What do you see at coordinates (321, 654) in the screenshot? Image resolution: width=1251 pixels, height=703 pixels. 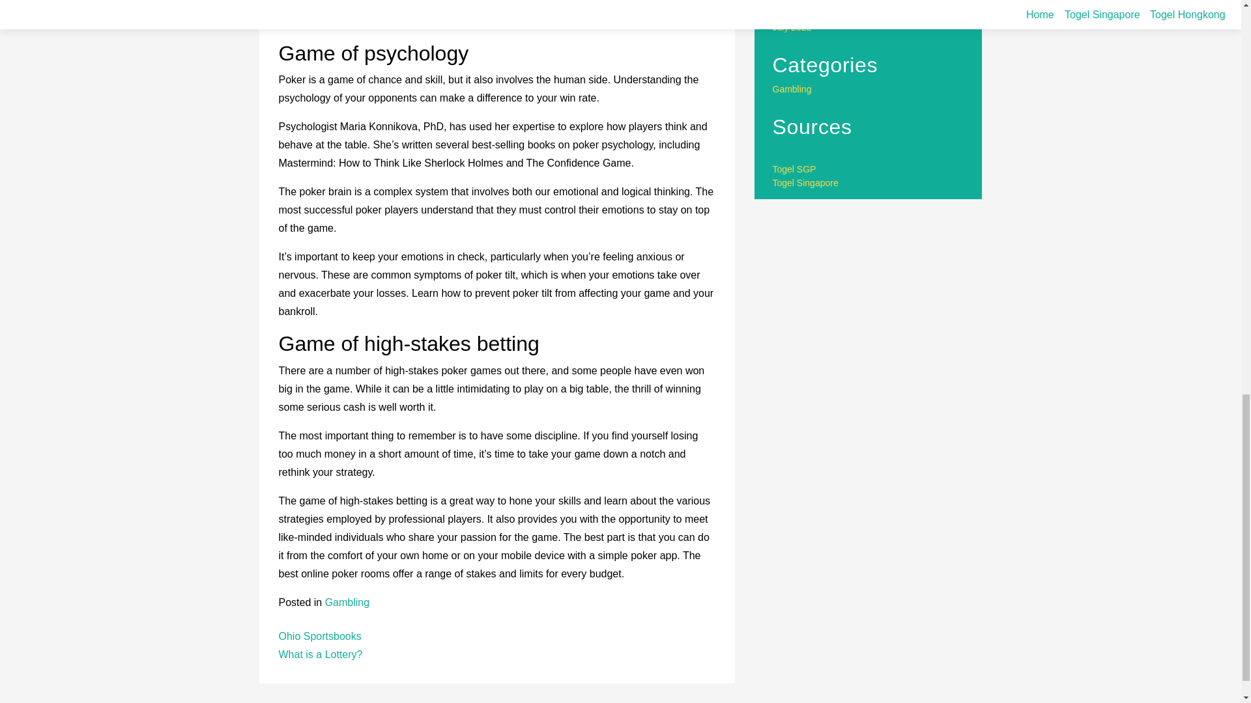 I see `What is a Lottery?` at bounding box center [321, 654].